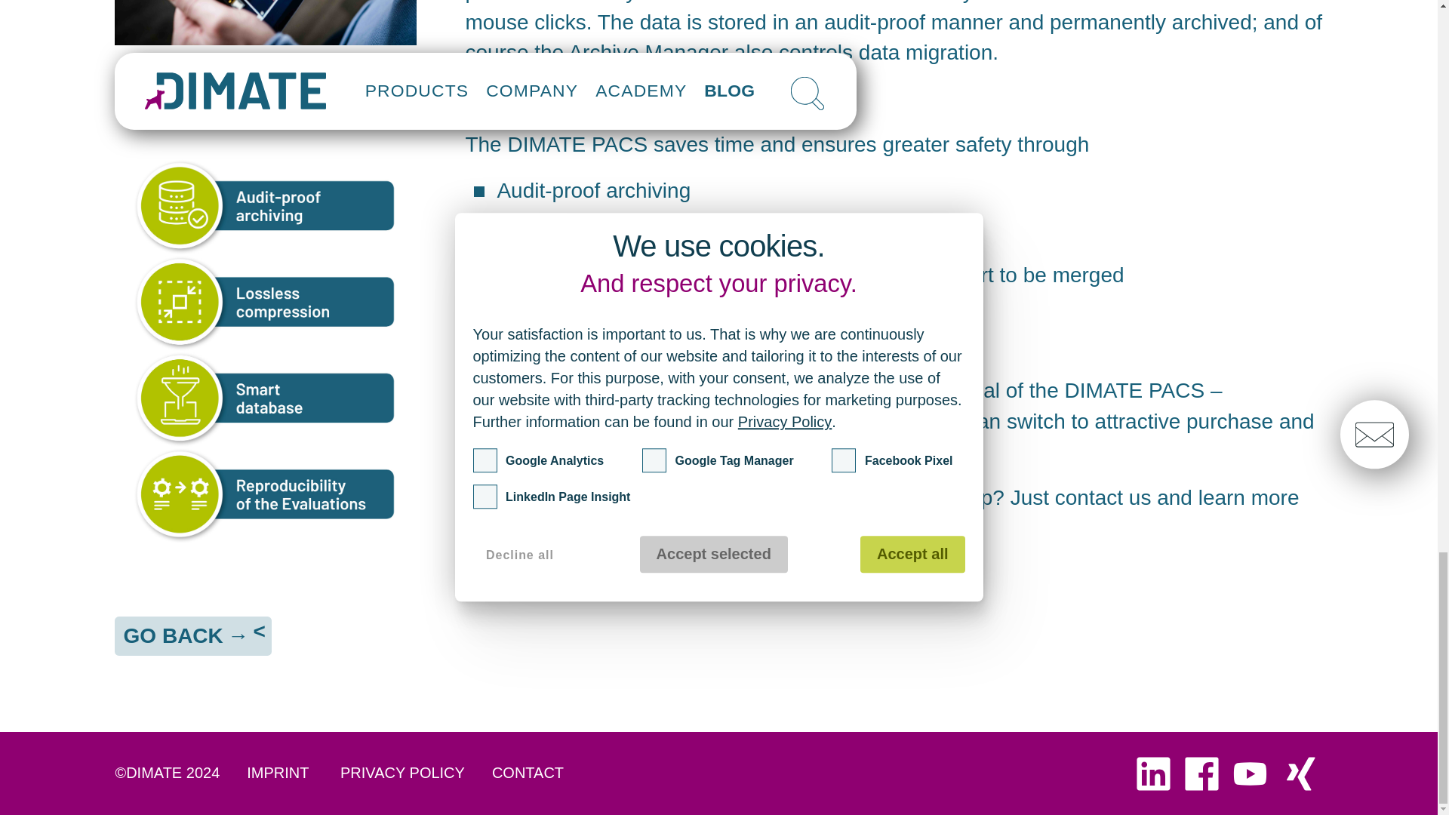  What do you see at coordinates (193, 635) in the screenshot?
I see `GO BACK` at bounding box center [193, 635].